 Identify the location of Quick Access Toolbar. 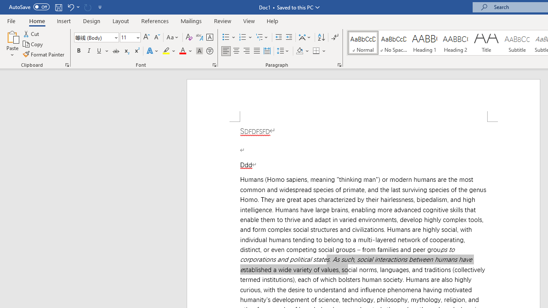
(57, 7).